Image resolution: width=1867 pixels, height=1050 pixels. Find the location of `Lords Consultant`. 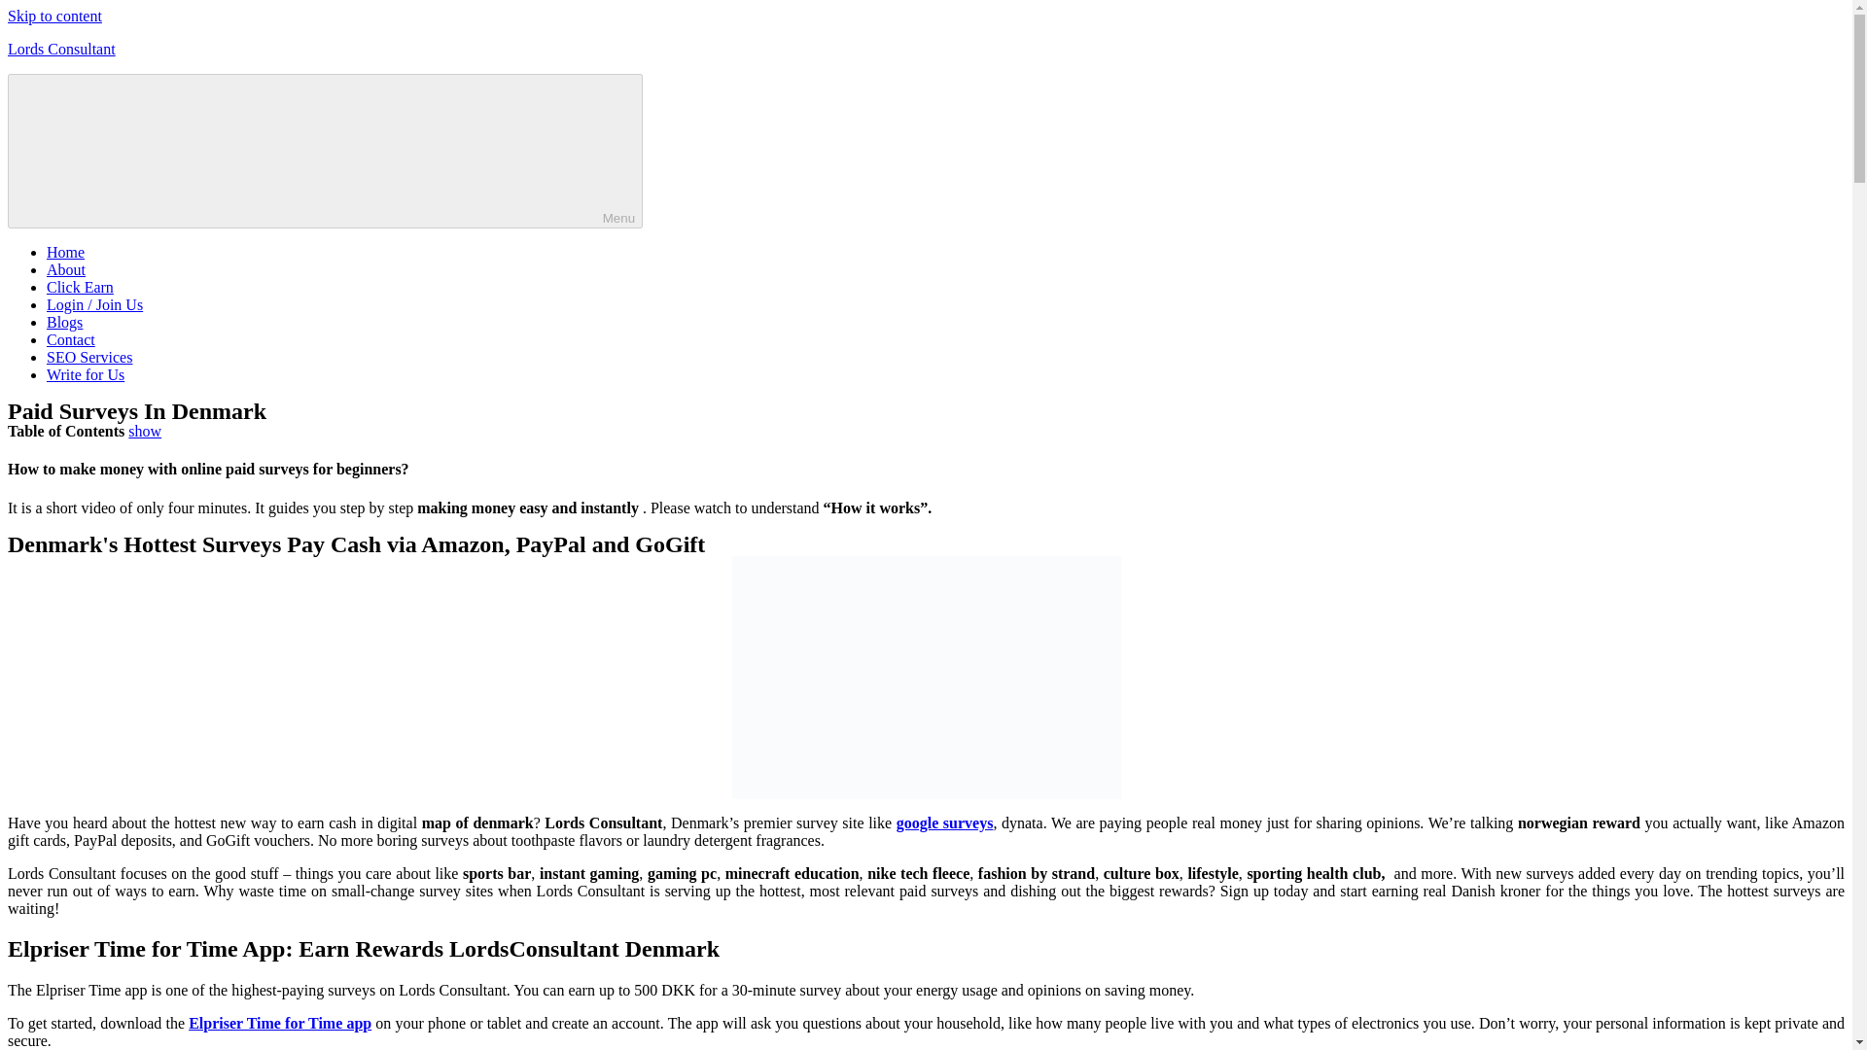

Lords Consultant is located at coordinates (61, 49).